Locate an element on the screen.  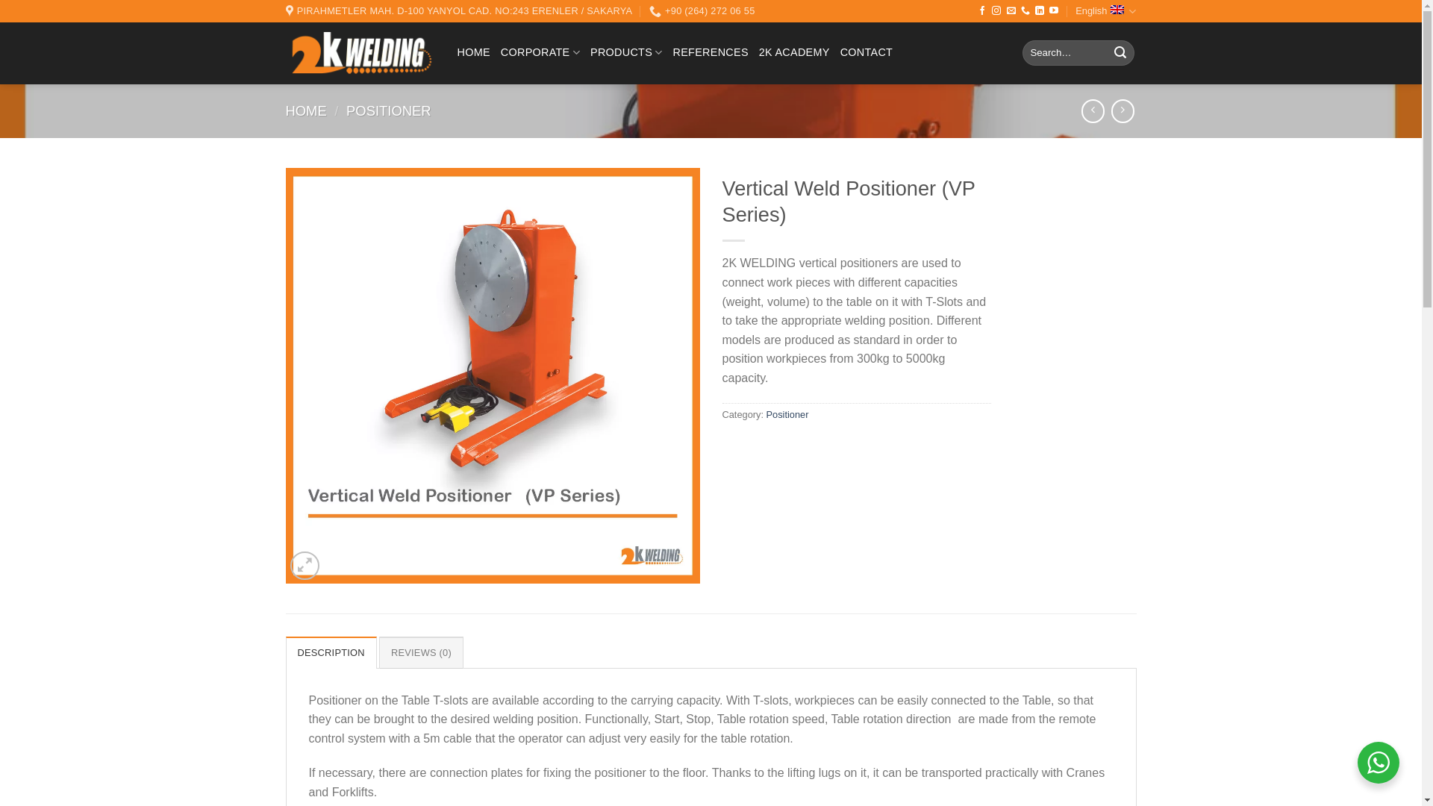
Follow on LinkedIn is located at coordinates (1040, 11).